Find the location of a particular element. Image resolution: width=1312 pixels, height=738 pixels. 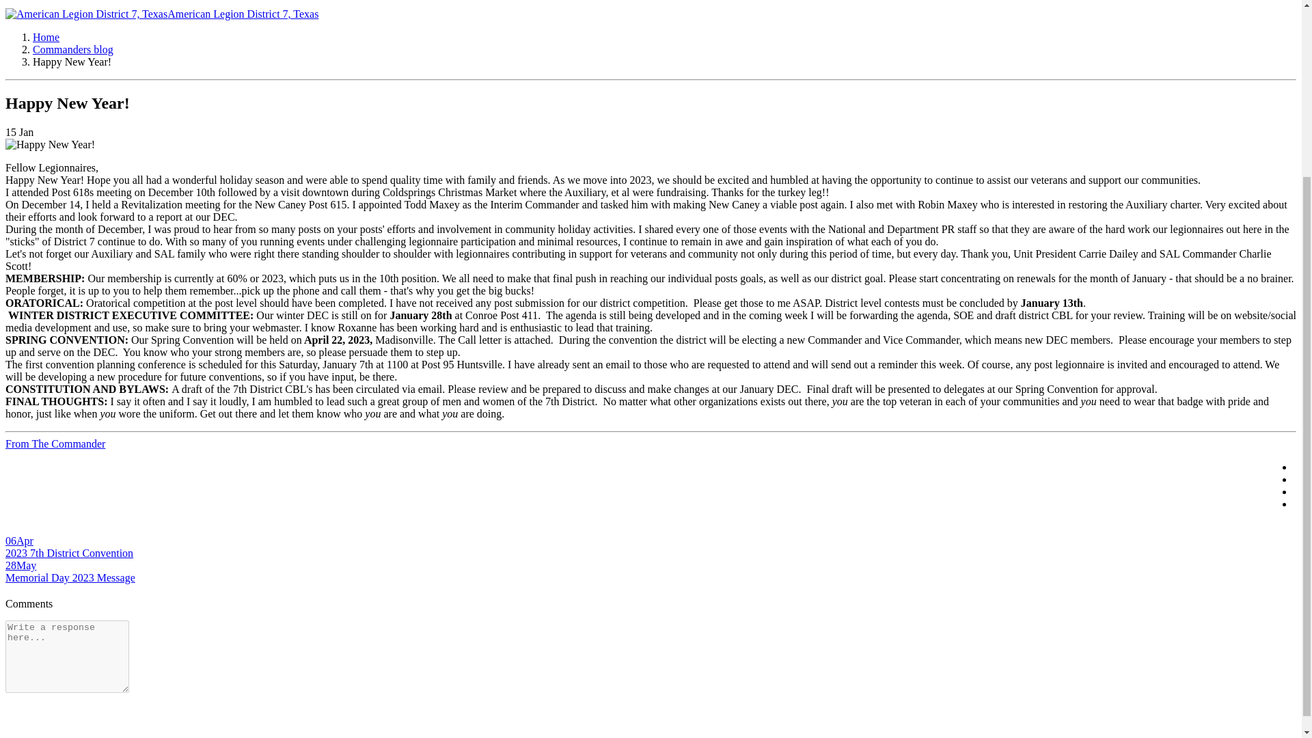

American Legion District 7, Texas is located at coordinates (161, 14).